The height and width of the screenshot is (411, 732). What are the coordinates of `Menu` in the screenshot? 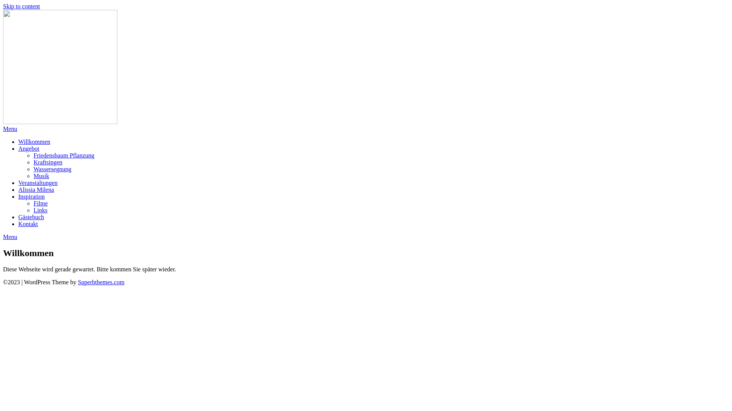 It's located at (10, 237).